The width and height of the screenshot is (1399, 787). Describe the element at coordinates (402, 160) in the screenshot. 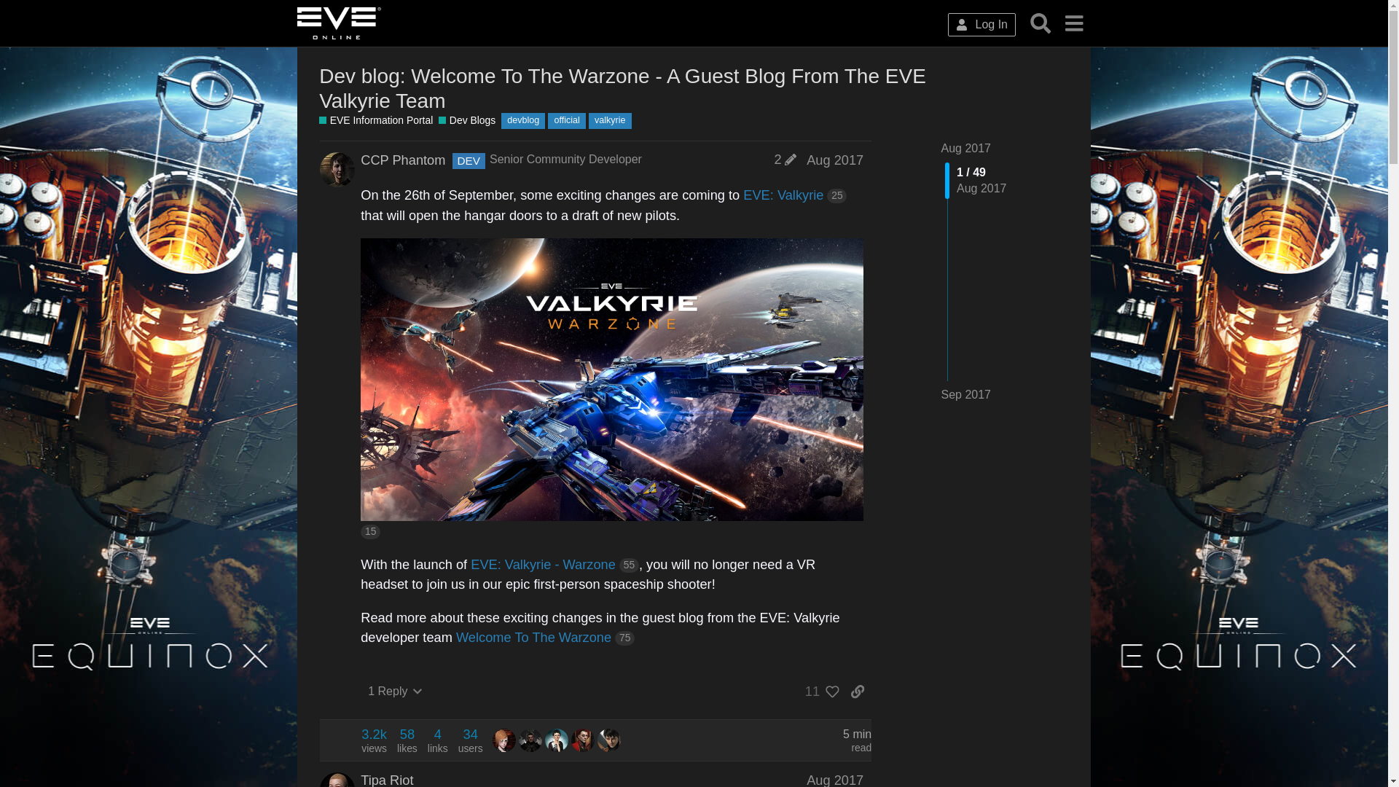

I see `CCP Phantom` at that location.